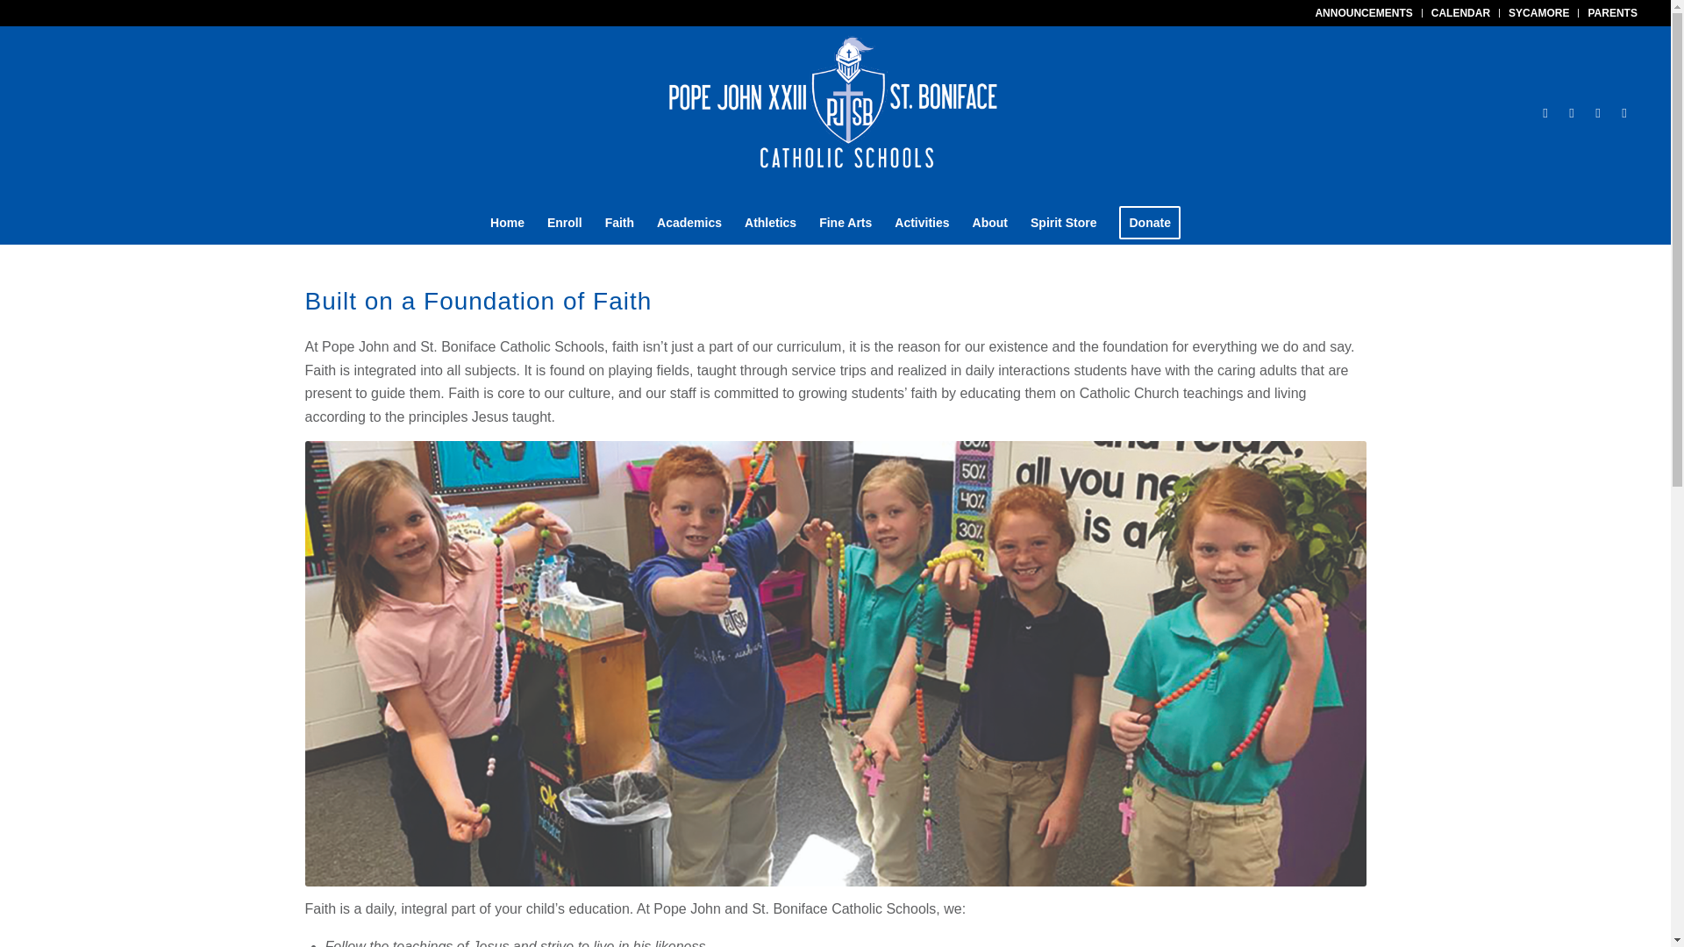 This screenshot has width=1684, height=947. Describe the element at coordinates (1624, 112) in the screenshot. I see `Instagram` at that location.